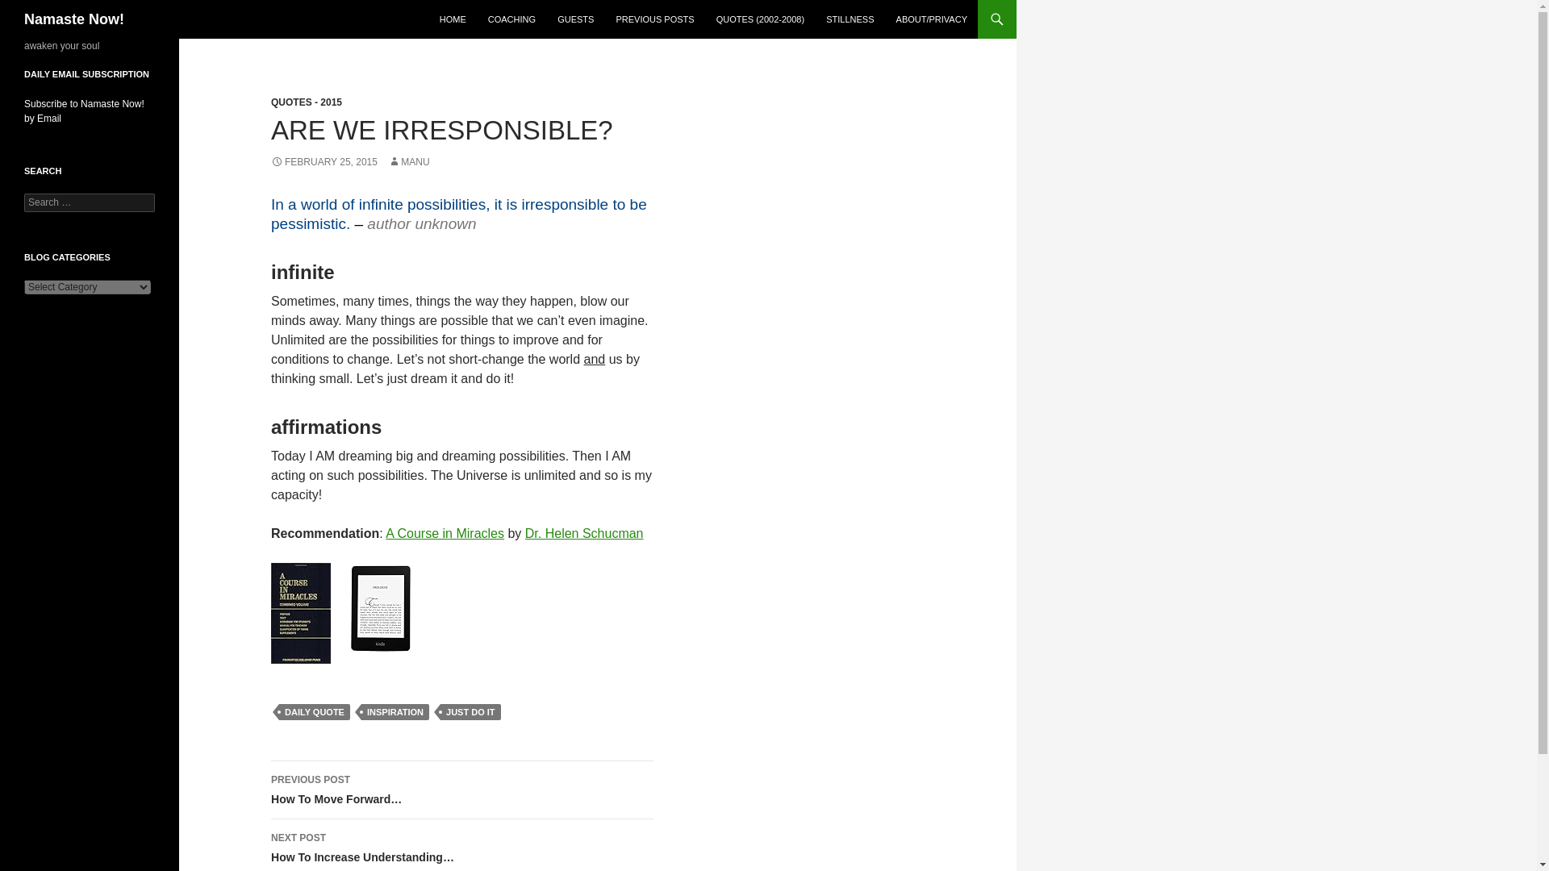  I want to click on A Course in Miracles, so click(445, 533).